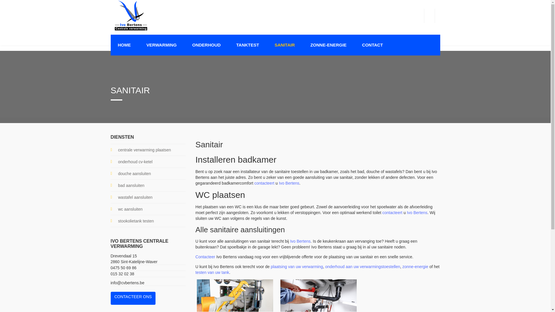  What do you see at coordinates (247, 45) in the screenshot?
I see `TANKTEST` at bounding box center [247, 45].